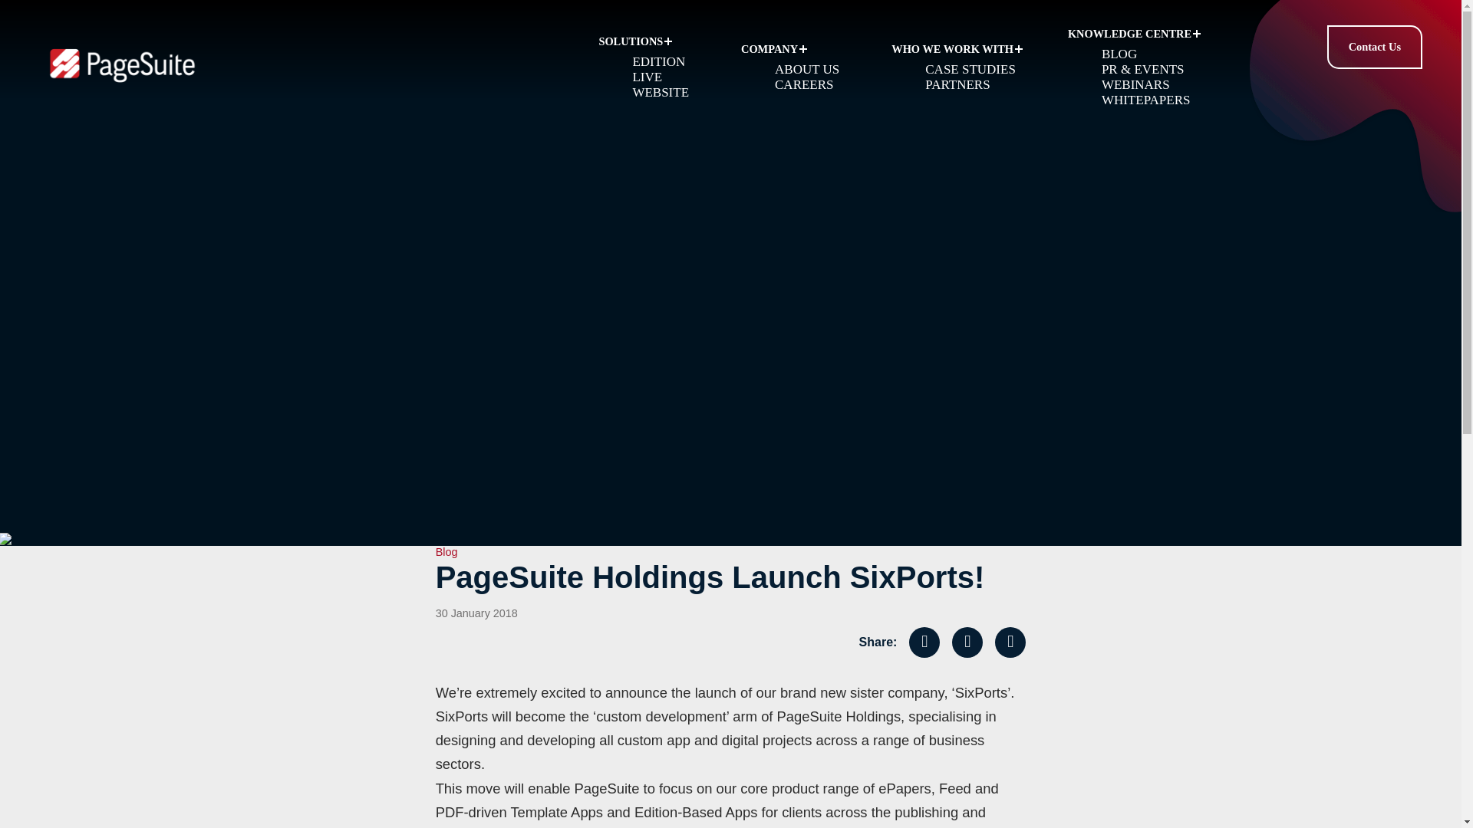  I want to click on SOLUTIONS, so click(648, 41).